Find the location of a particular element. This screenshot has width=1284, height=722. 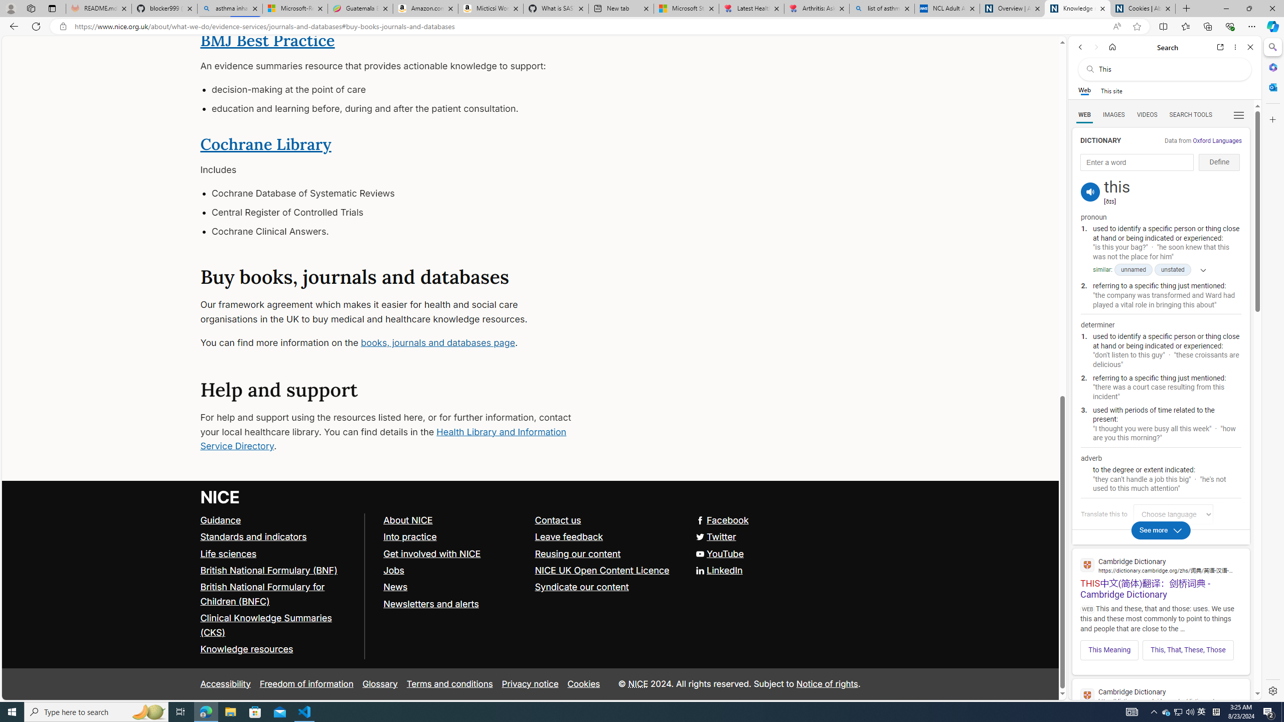

Microsoft-Report a Concern to Bing is located at coordinates (295, 9).